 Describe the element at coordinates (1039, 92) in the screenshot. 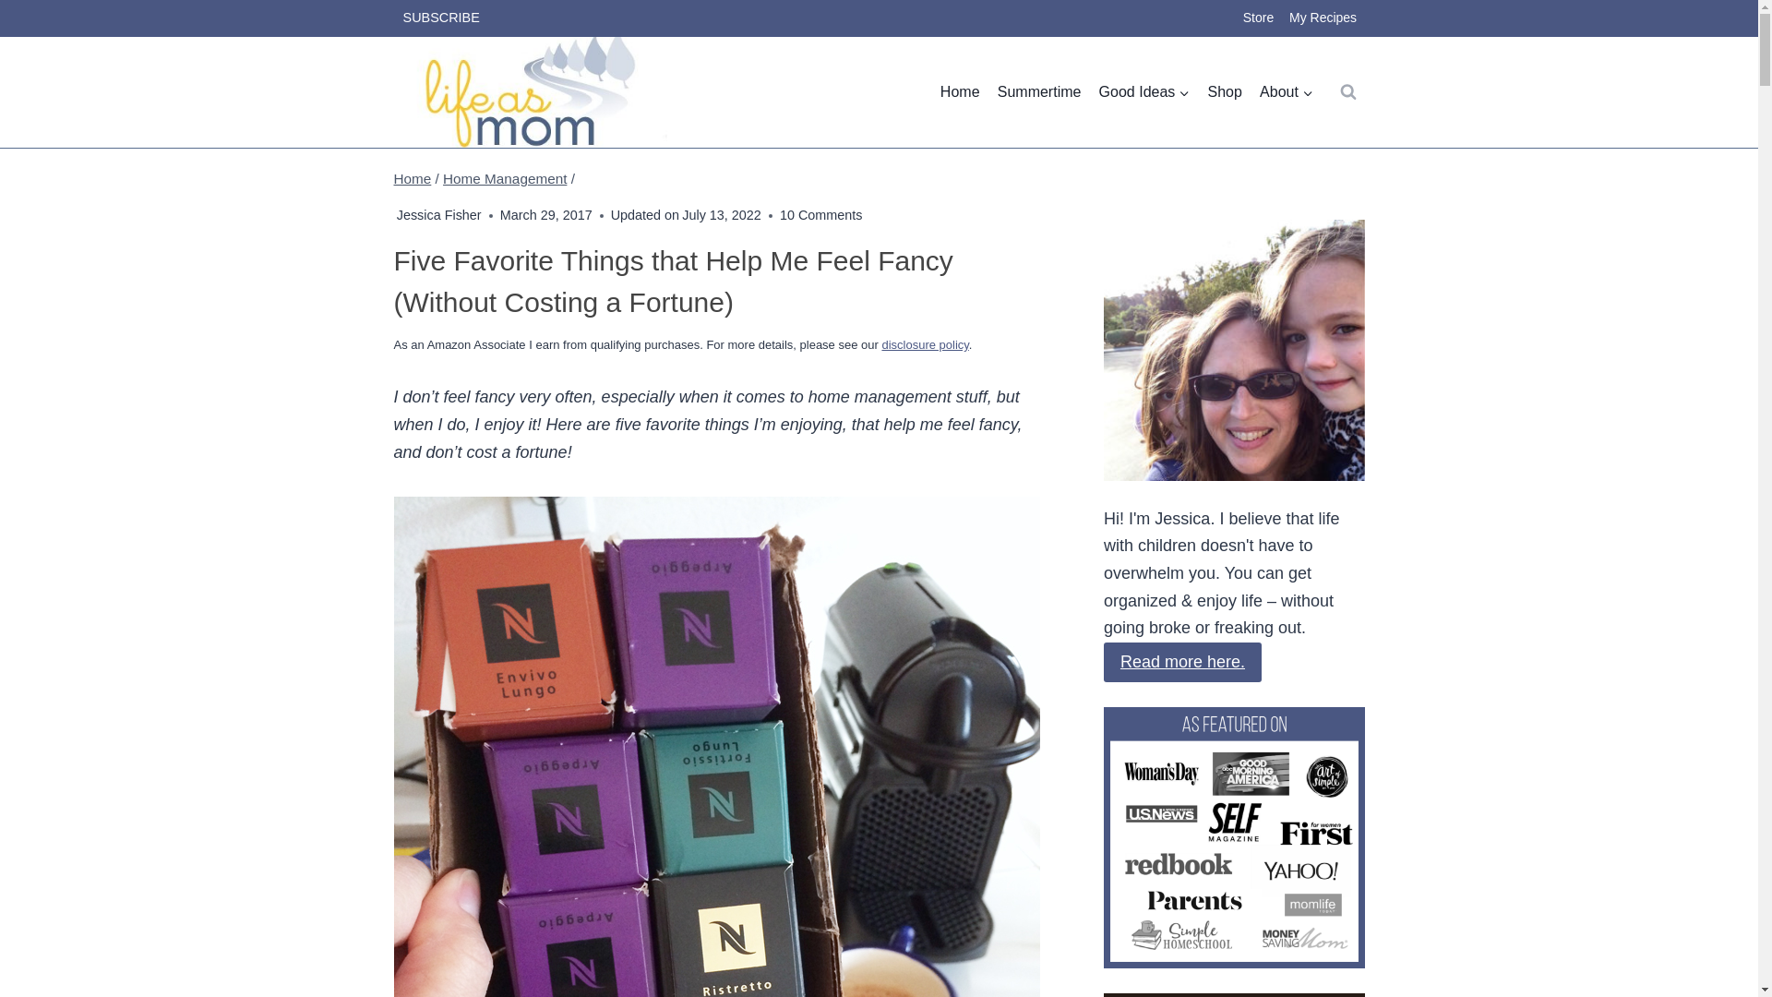

I see `Summertime` at that location.